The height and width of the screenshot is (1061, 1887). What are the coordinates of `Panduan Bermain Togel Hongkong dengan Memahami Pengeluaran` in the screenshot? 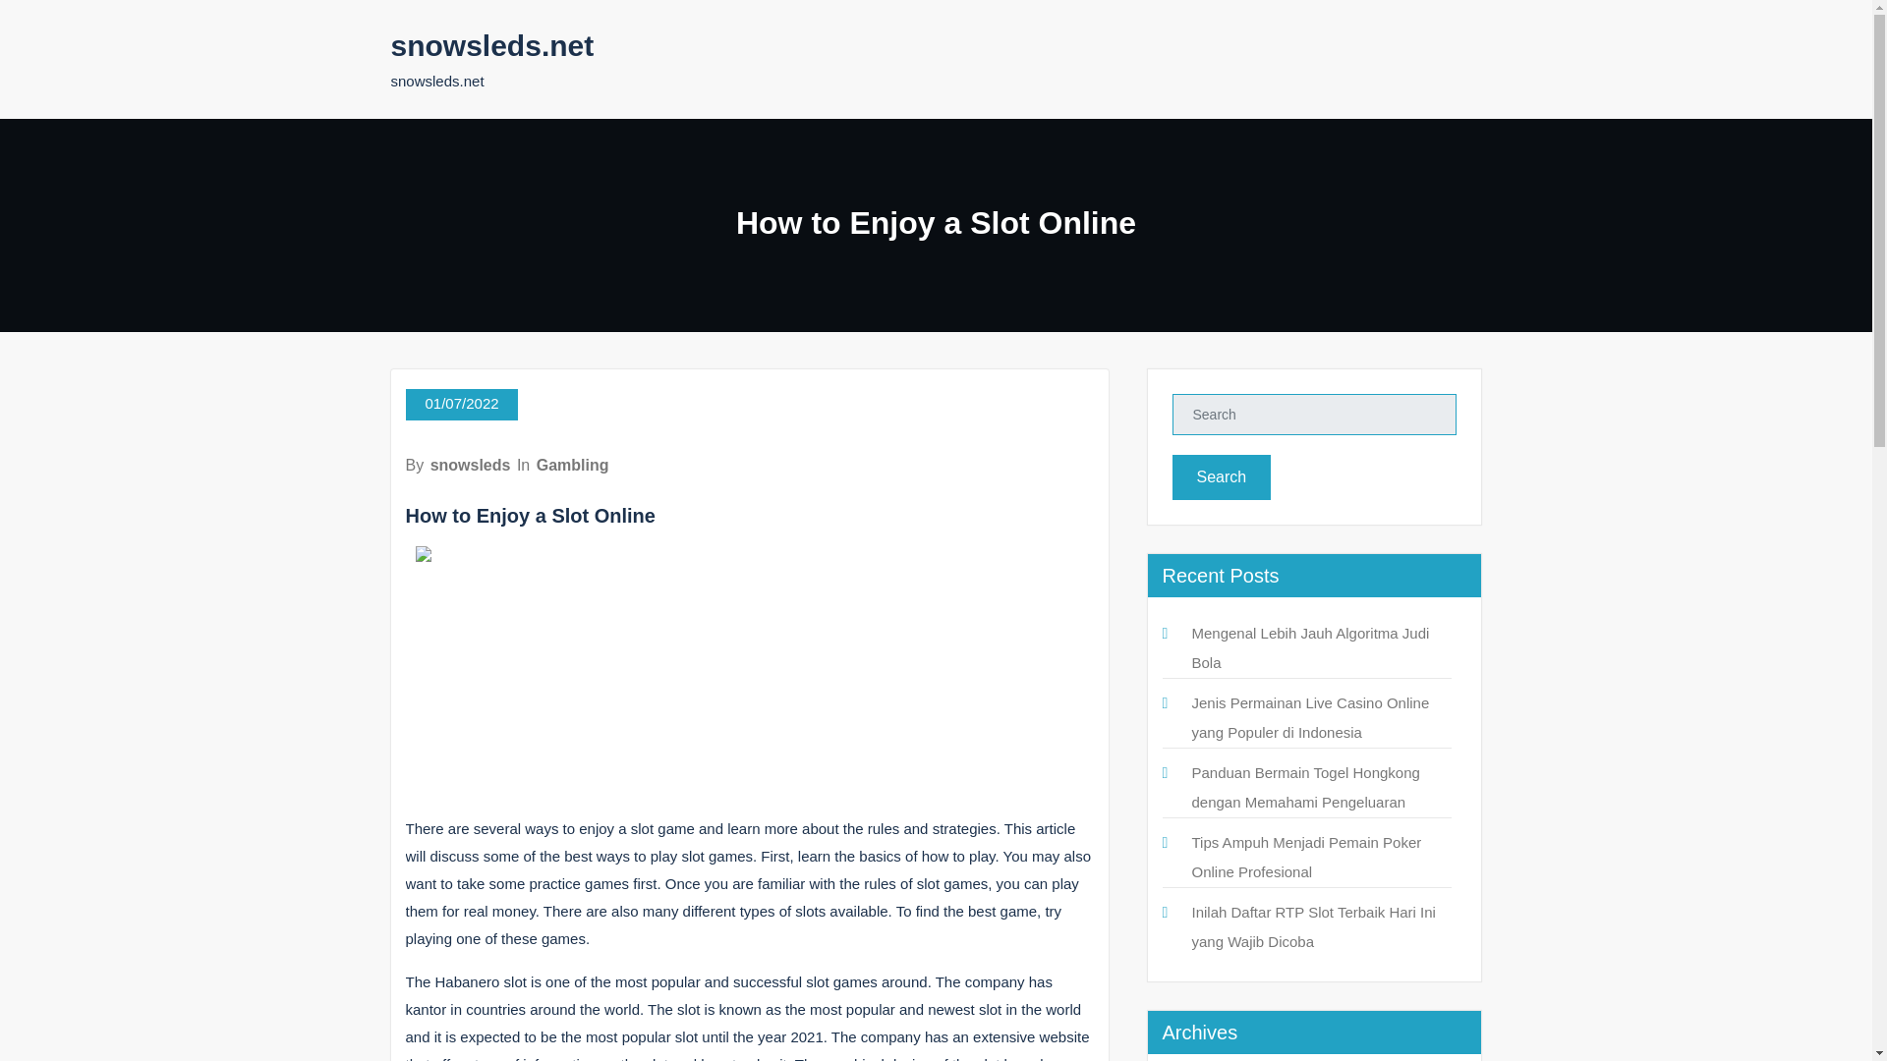 It's located at (1304, 787).